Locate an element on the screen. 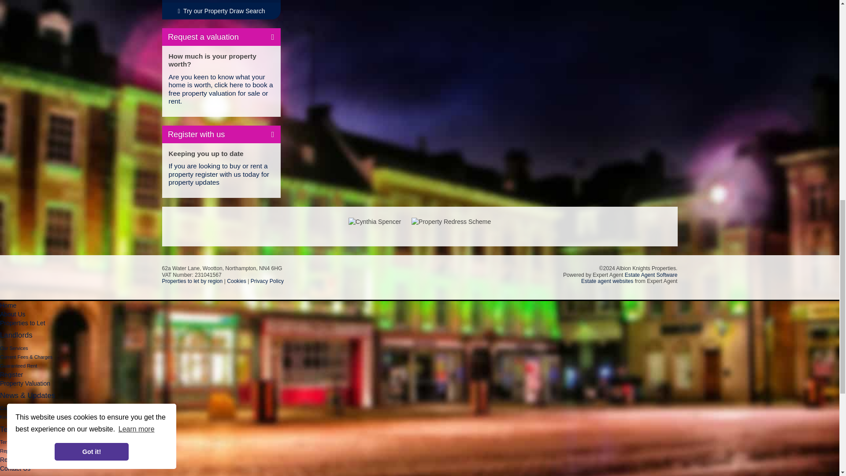 The height and width of the screenshot is (476, 846). Cookies is located at coordinates (236, 281).